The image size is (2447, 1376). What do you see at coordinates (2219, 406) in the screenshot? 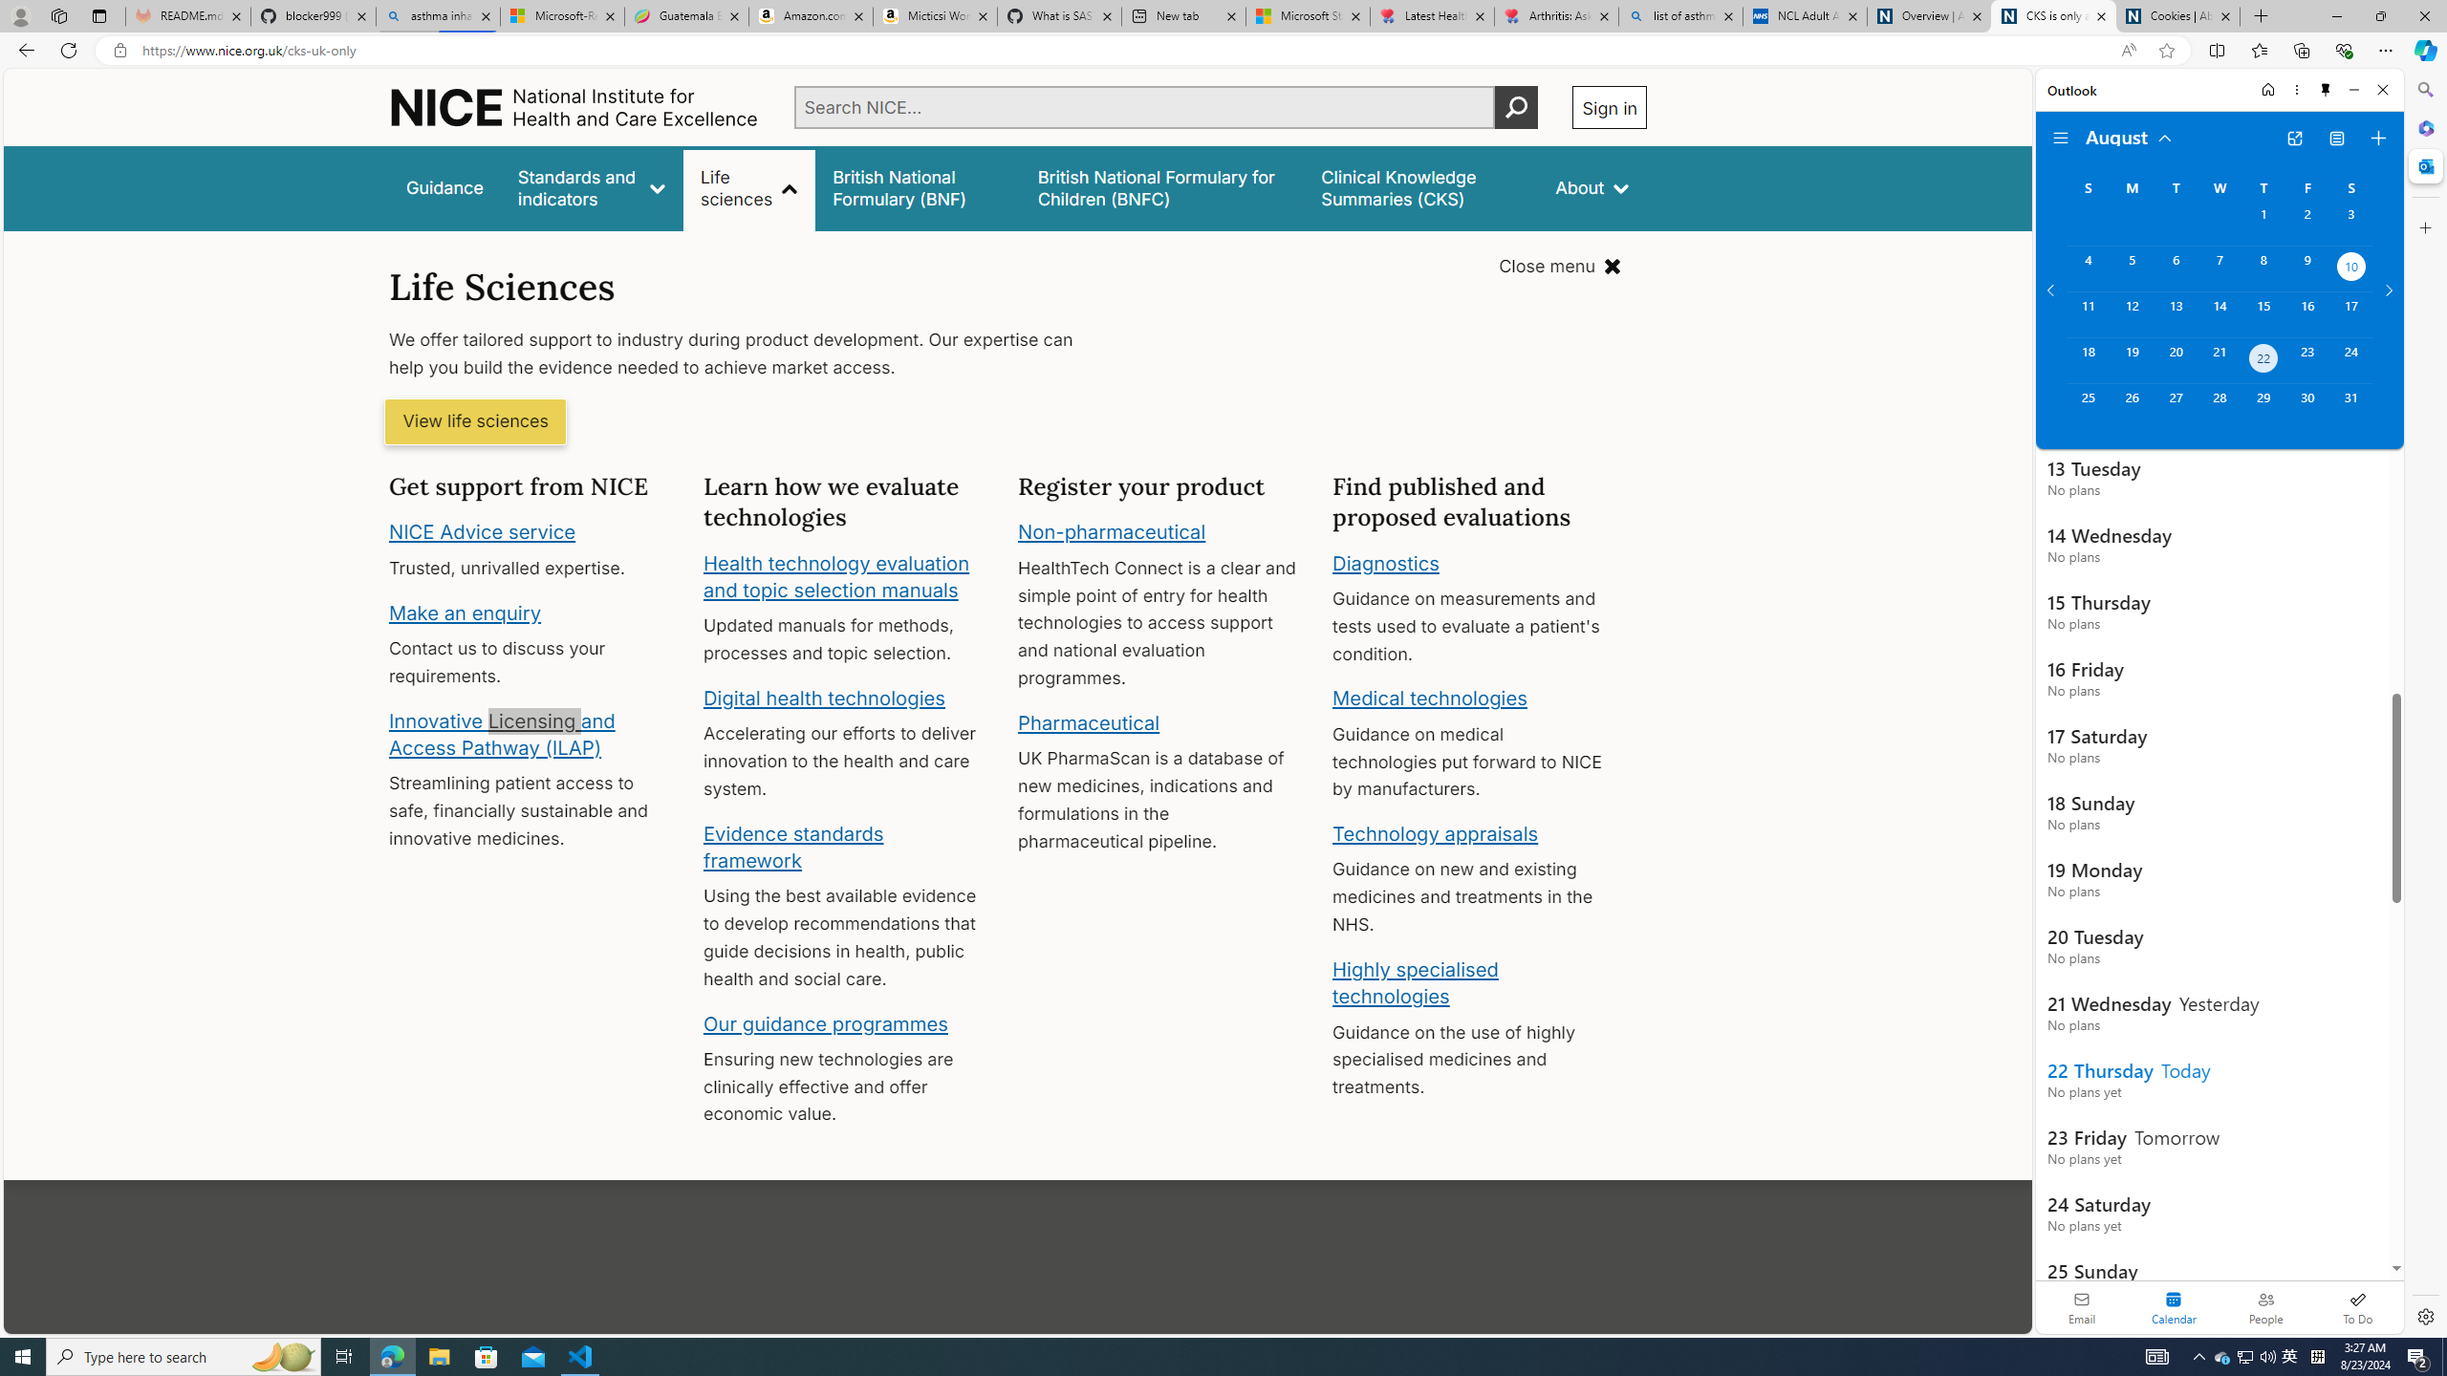
I see `Wednesday, August 28, 2024. ` at bounding box center [2219, 406].